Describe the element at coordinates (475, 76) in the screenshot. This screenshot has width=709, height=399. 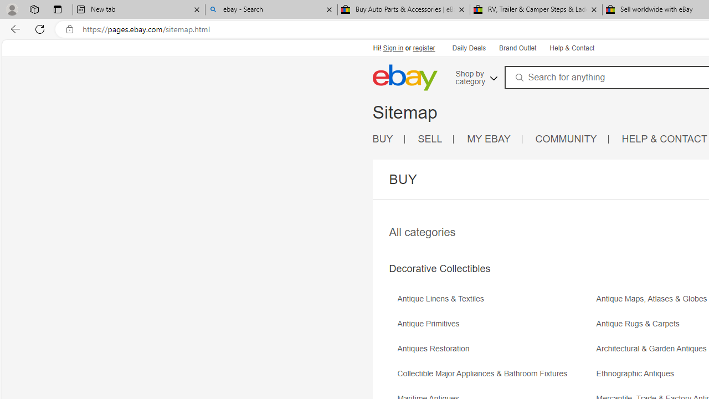
I see `Shop by category` at that location.